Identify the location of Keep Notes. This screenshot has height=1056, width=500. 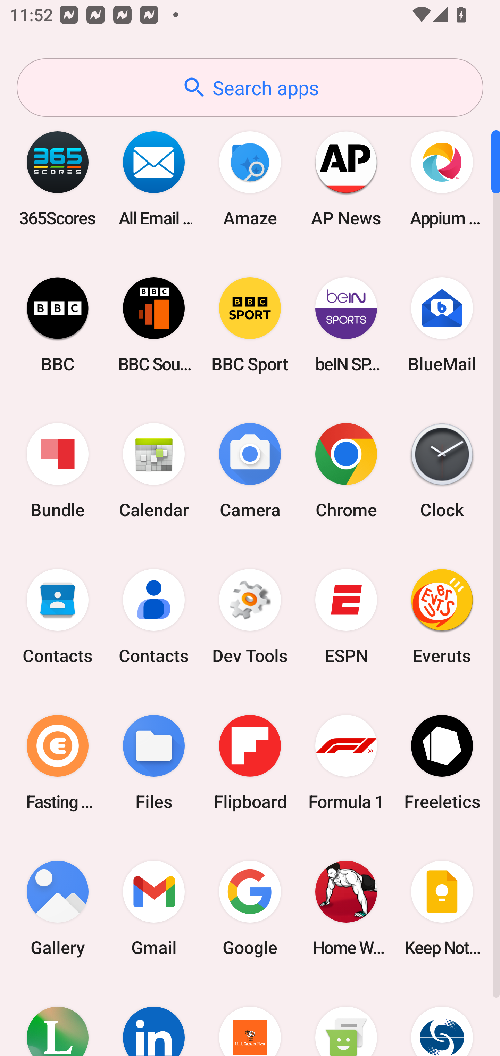
(442, 908).